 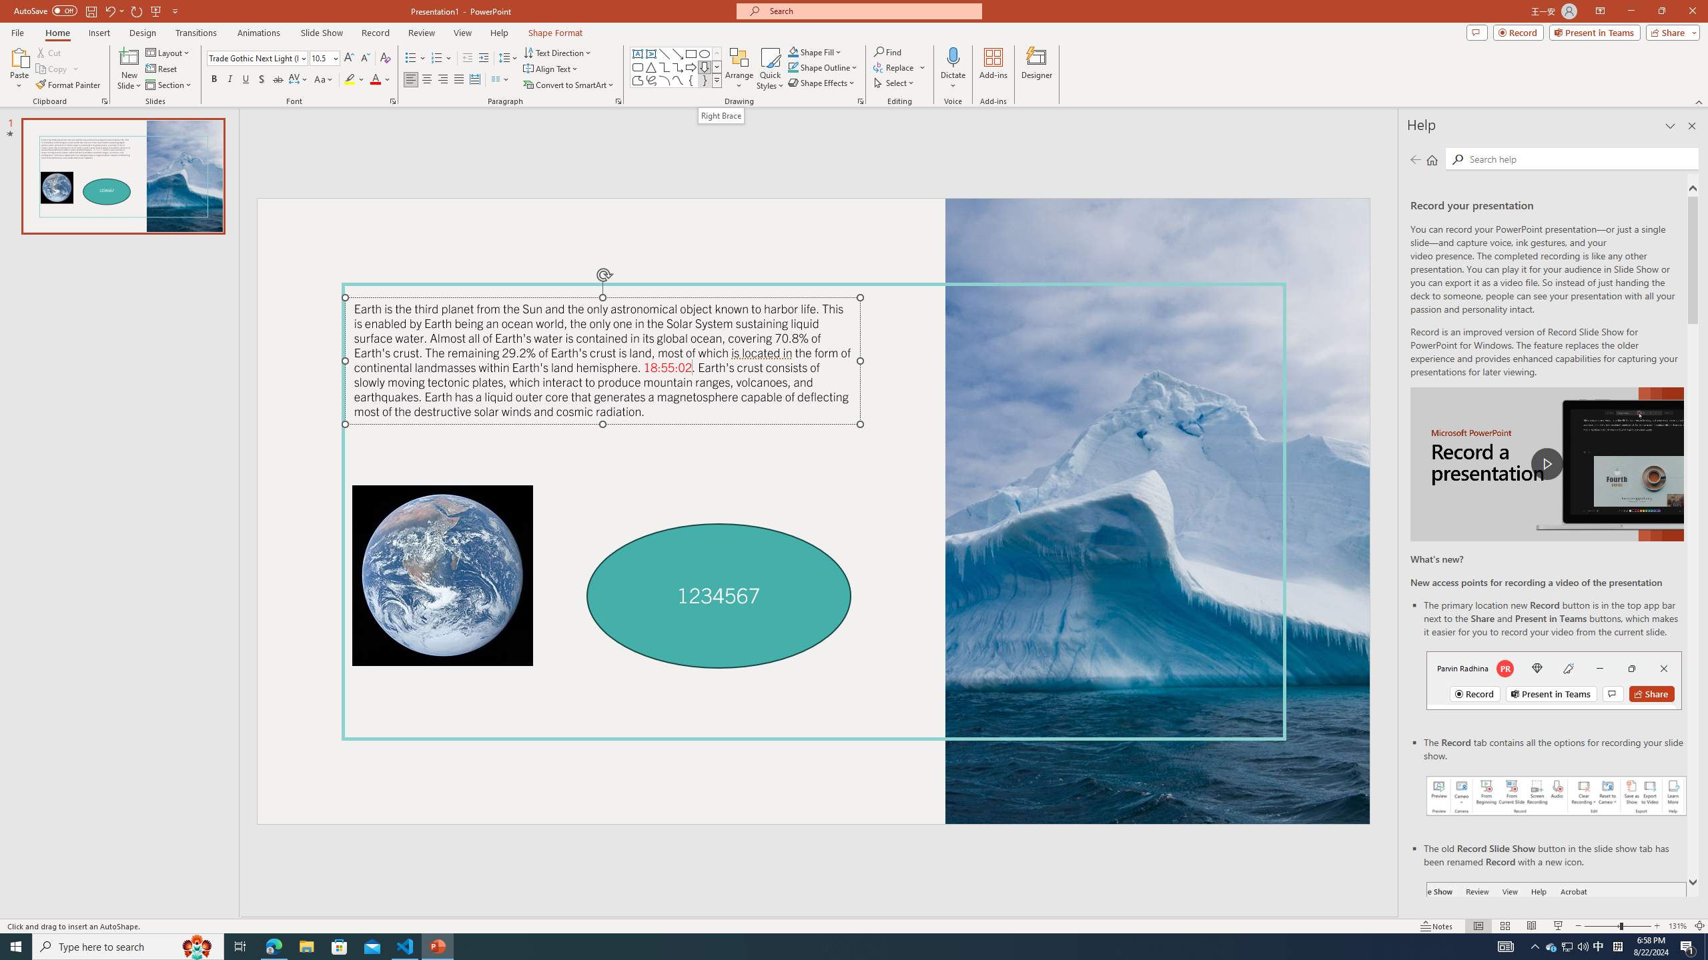 What do you see at coordinates (1554, 680) in the screenshot?
I see `Record button in top bar` at bounding box center [1554, 680].